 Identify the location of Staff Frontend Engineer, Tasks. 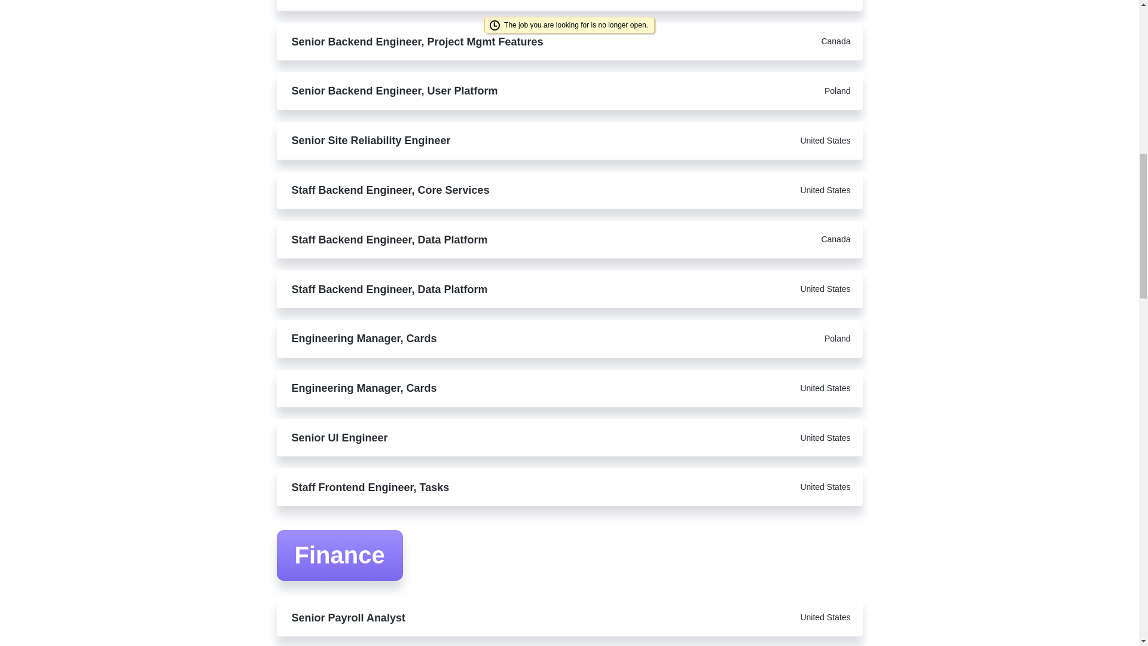
(487, 487).